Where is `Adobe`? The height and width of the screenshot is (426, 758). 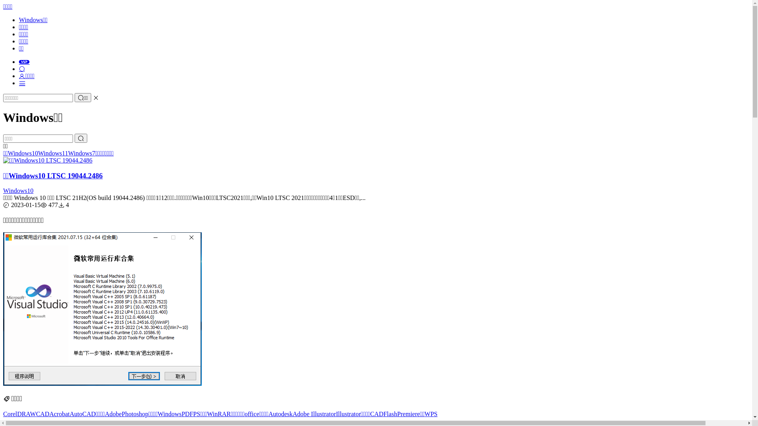
Adobe is located at coordinates (114, 414).